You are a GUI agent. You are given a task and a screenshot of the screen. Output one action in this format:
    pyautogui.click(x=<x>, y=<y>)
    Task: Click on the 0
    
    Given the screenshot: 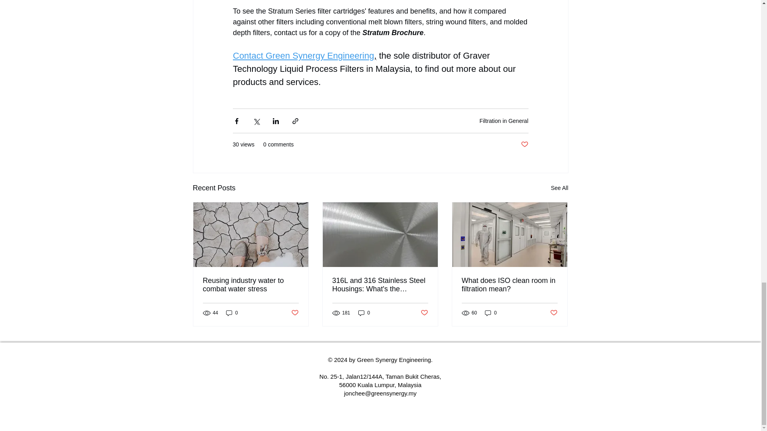 What is the action you would take?
    pyautogui.click(x=491, y=313)
    